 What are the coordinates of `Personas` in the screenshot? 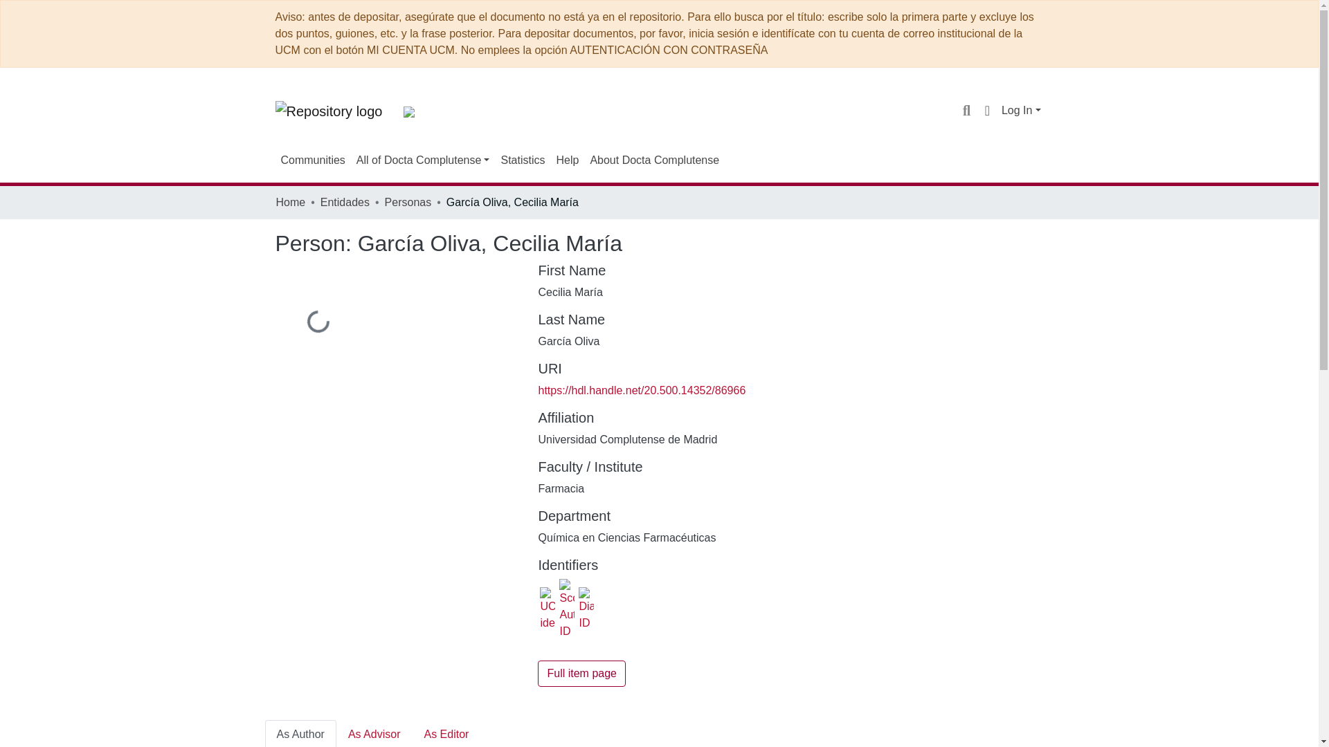 It's located at (408, 202).